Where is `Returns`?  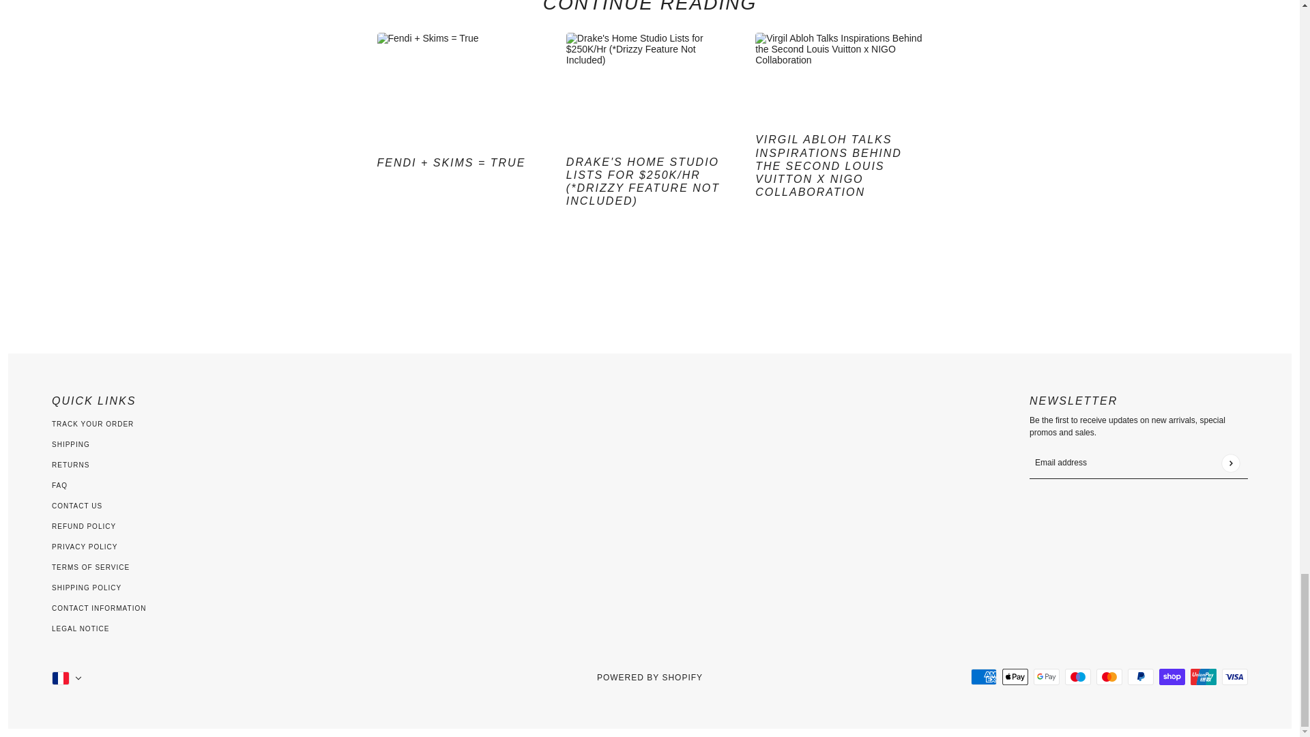
Returns is located at coordinates (70, 465).